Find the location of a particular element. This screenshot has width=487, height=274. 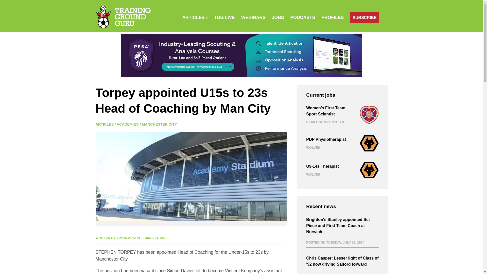

ACADEMIES is located at coordinates (127, 124).